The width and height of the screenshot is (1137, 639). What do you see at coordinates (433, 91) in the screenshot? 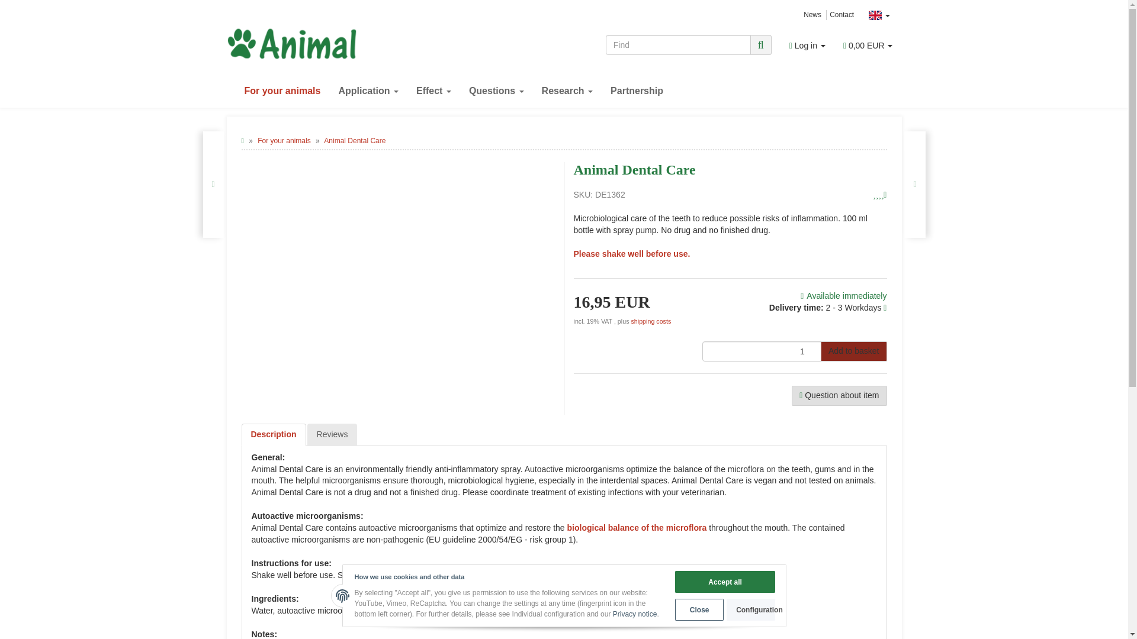
I see `Effect` at bounding box center [433, 91].